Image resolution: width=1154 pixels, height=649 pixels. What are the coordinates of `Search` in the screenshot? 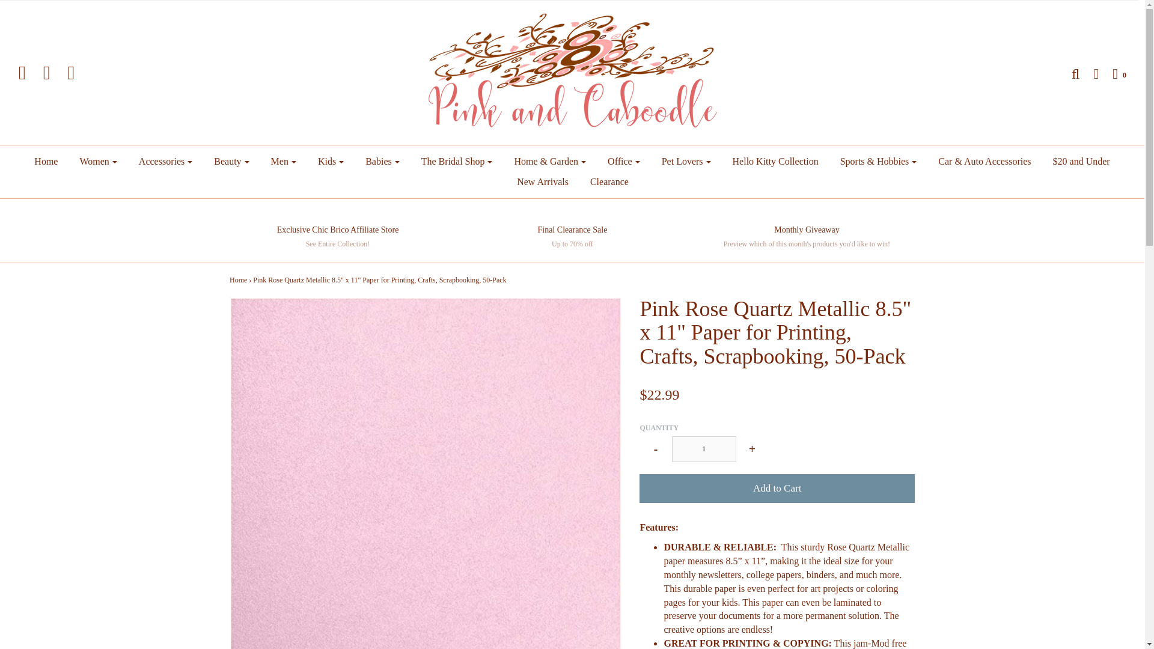 It's located at (1069, 73).